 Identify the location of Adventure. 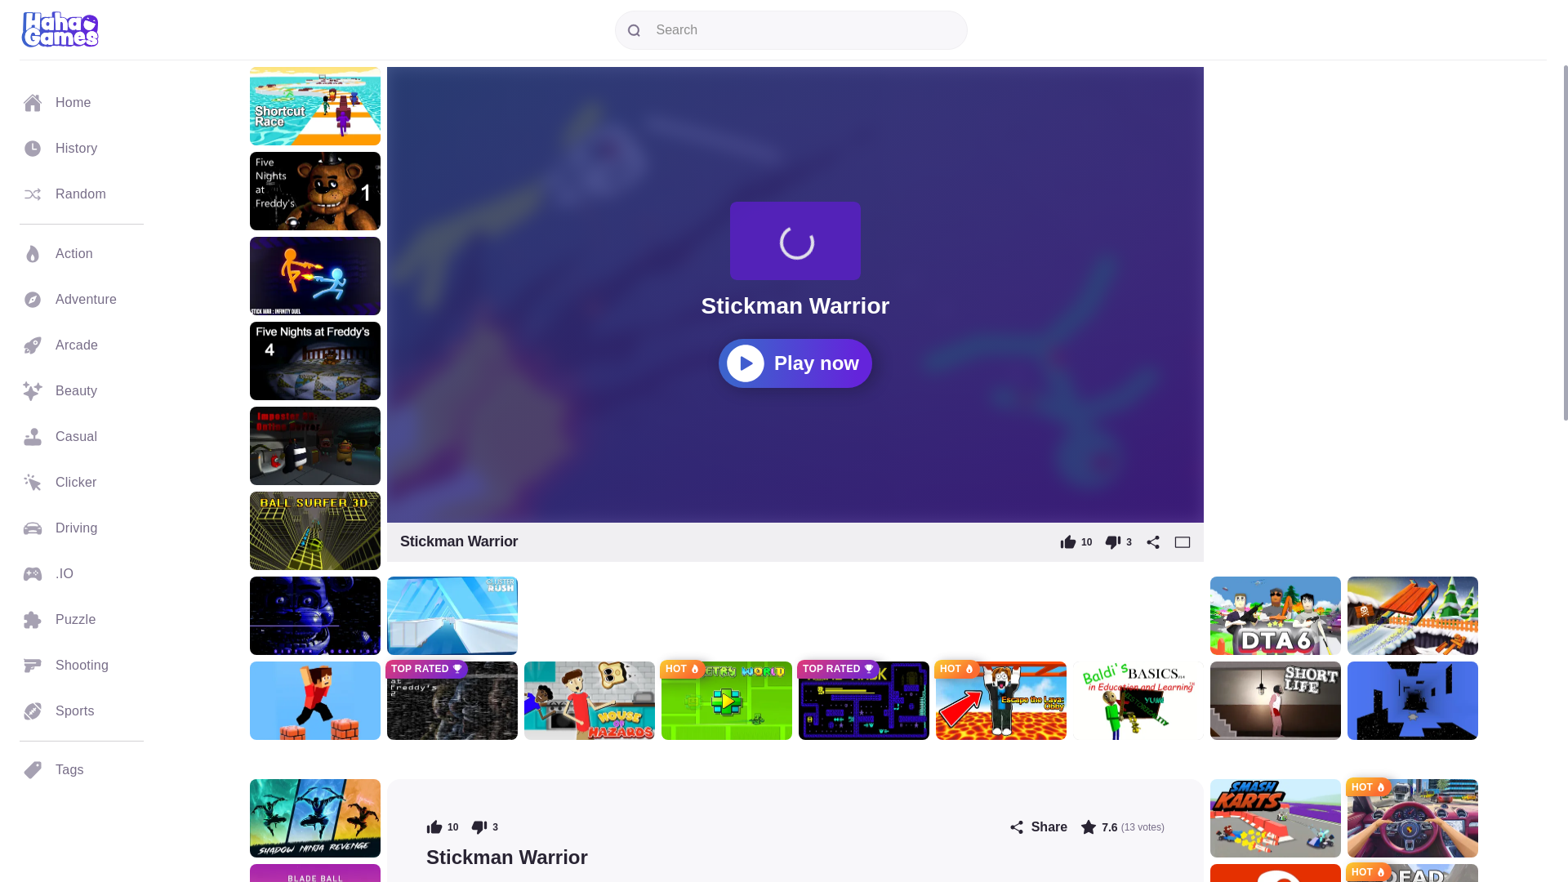
(82, 299).